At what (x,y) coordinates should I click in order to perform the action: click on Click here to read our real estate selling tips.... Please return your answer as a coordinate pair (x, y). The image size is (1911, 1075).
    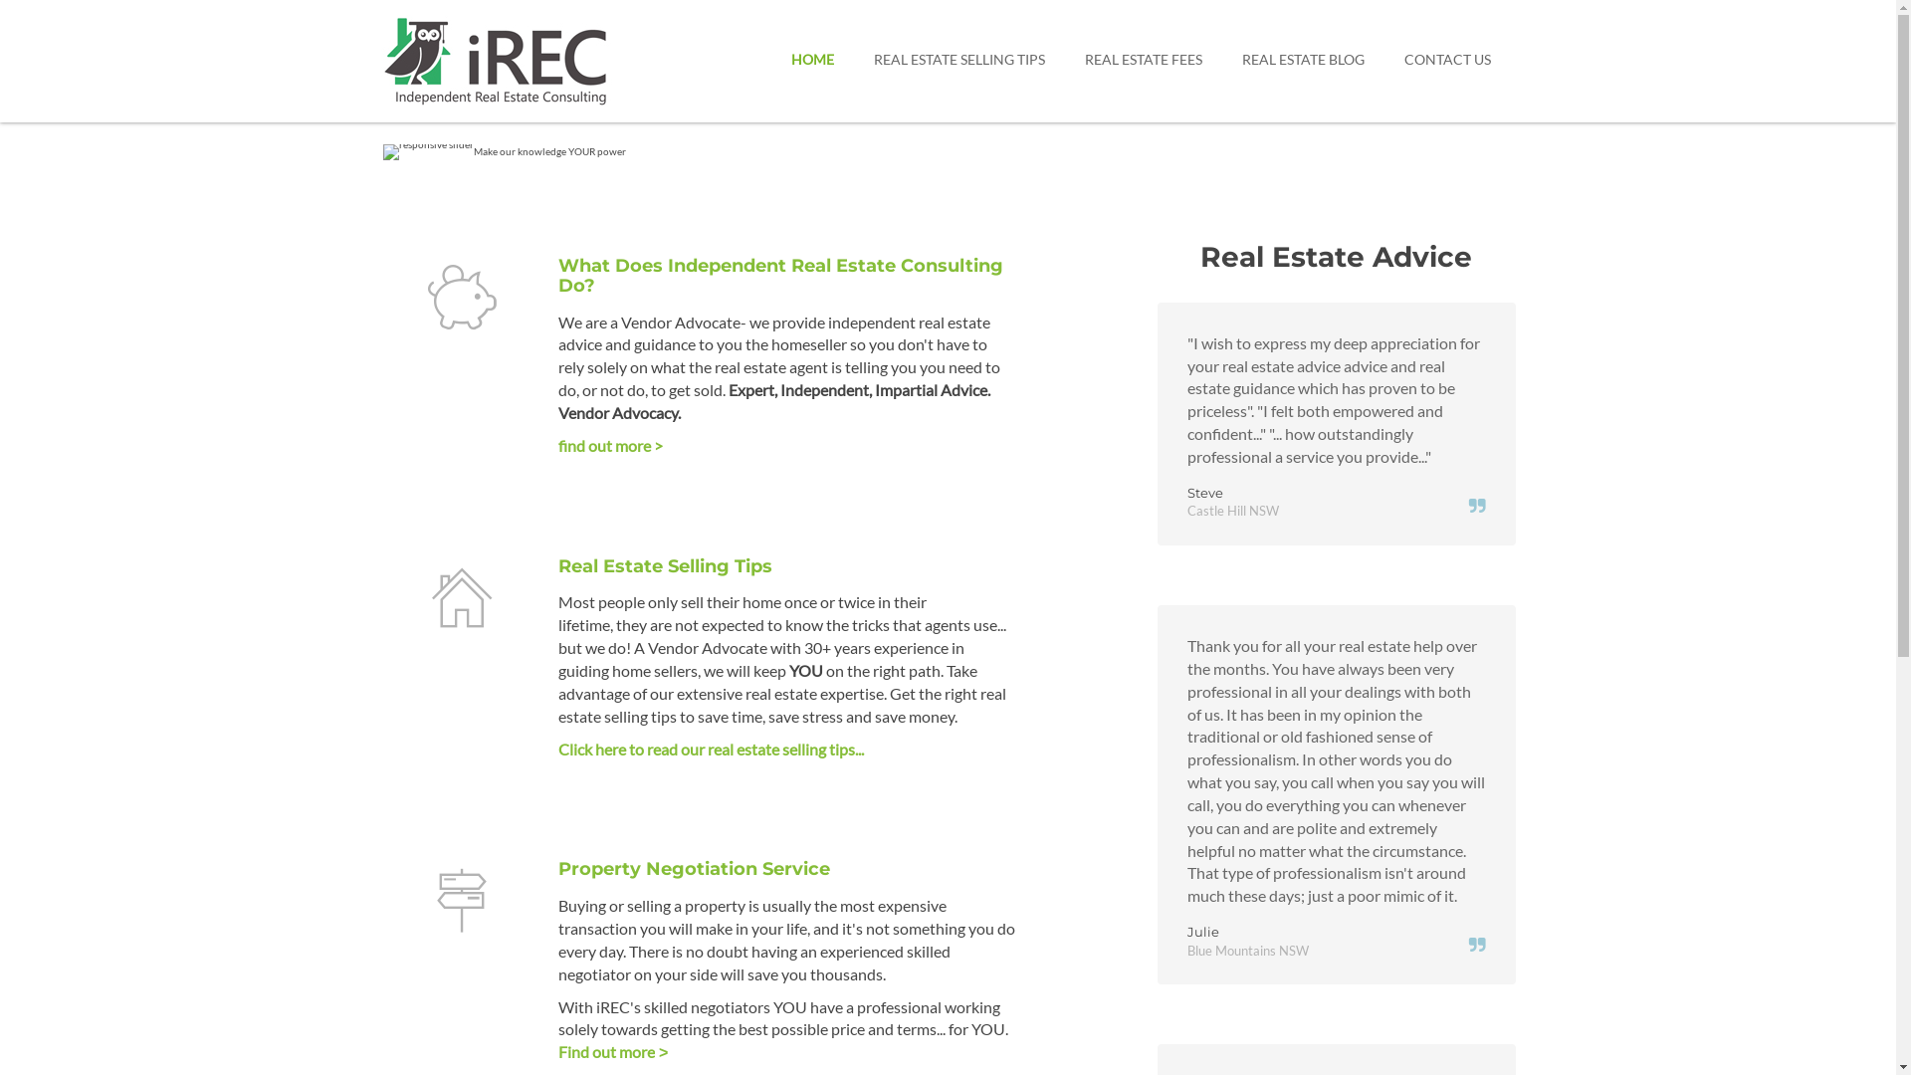
    Looking at the image, I should click on (711, 749).